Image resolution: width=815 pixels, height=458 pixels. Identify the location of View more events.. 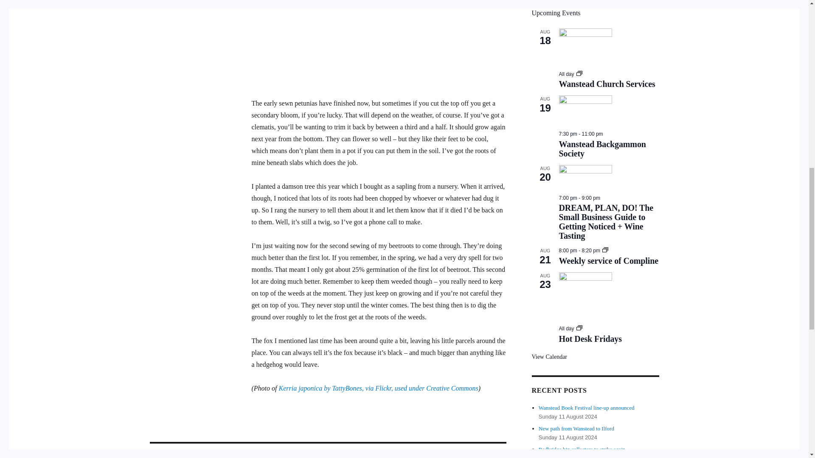
(549, 357).